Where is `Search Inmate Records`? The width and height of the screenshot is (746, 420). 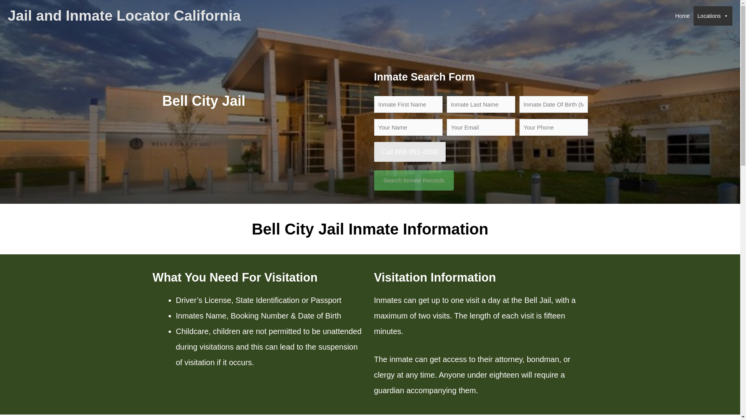 Search Inmate Records is located at coordinates (413, 180).